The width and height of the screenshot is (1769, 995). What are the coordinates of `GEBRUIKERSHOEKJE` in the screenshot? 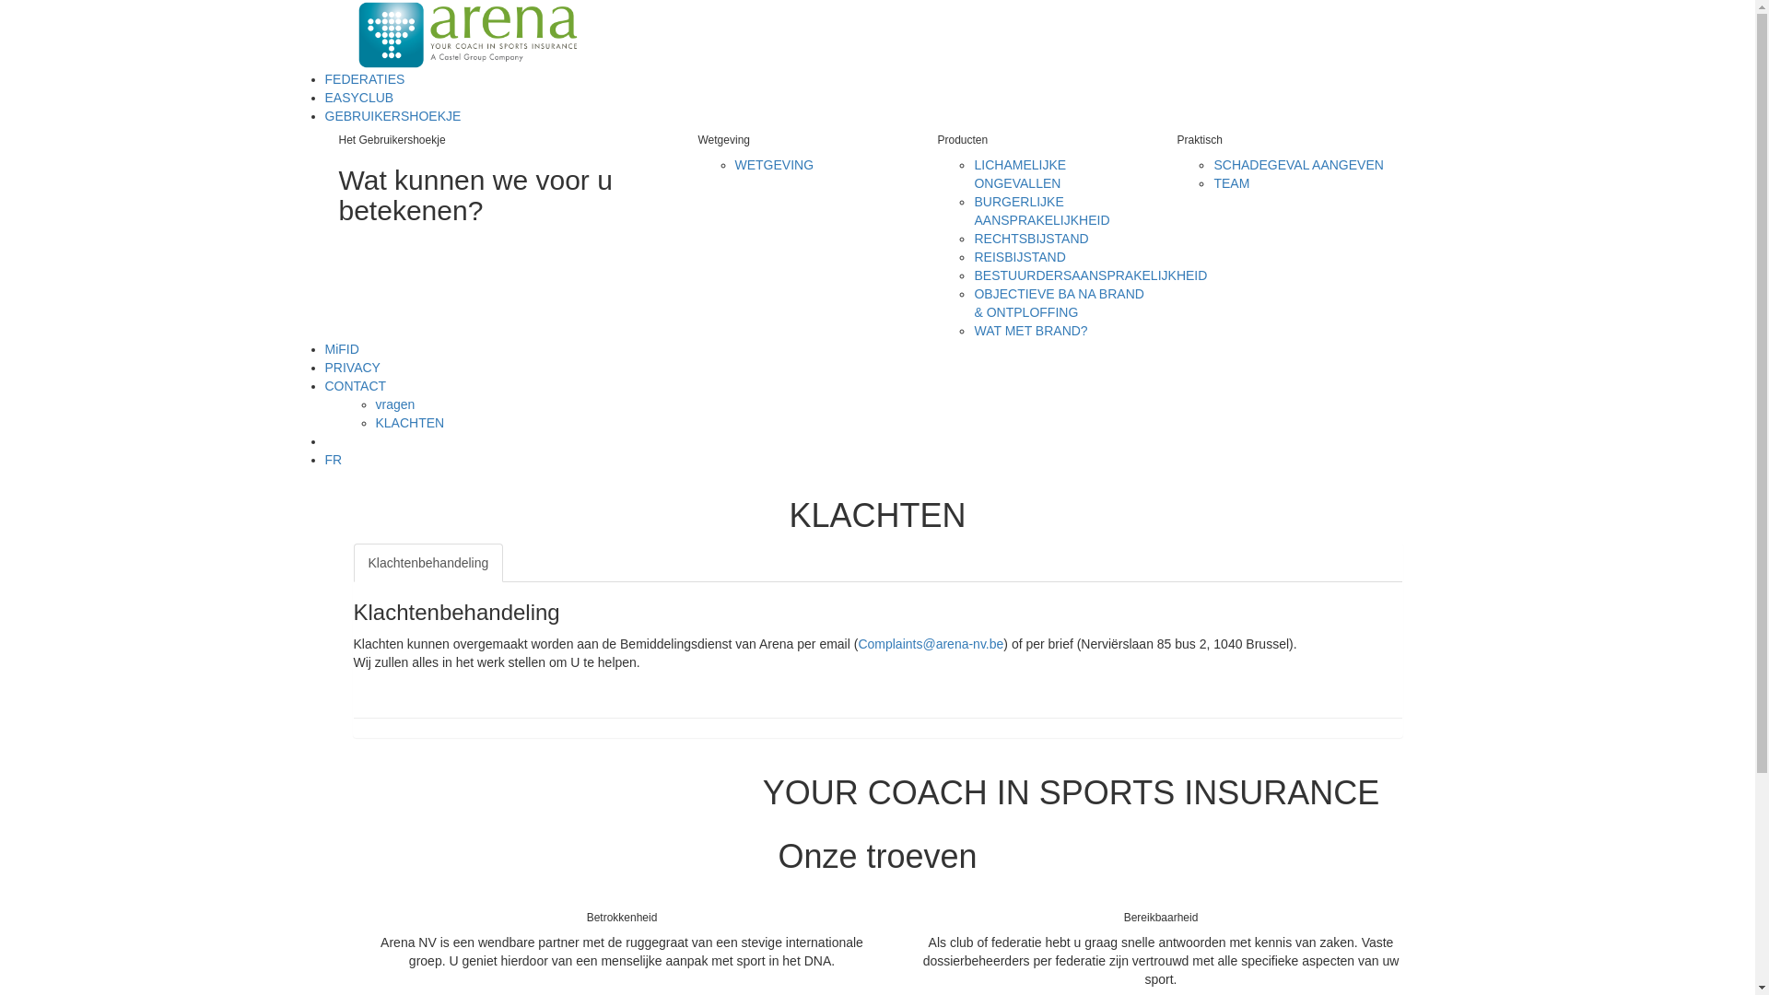 It's located at (392, 116).